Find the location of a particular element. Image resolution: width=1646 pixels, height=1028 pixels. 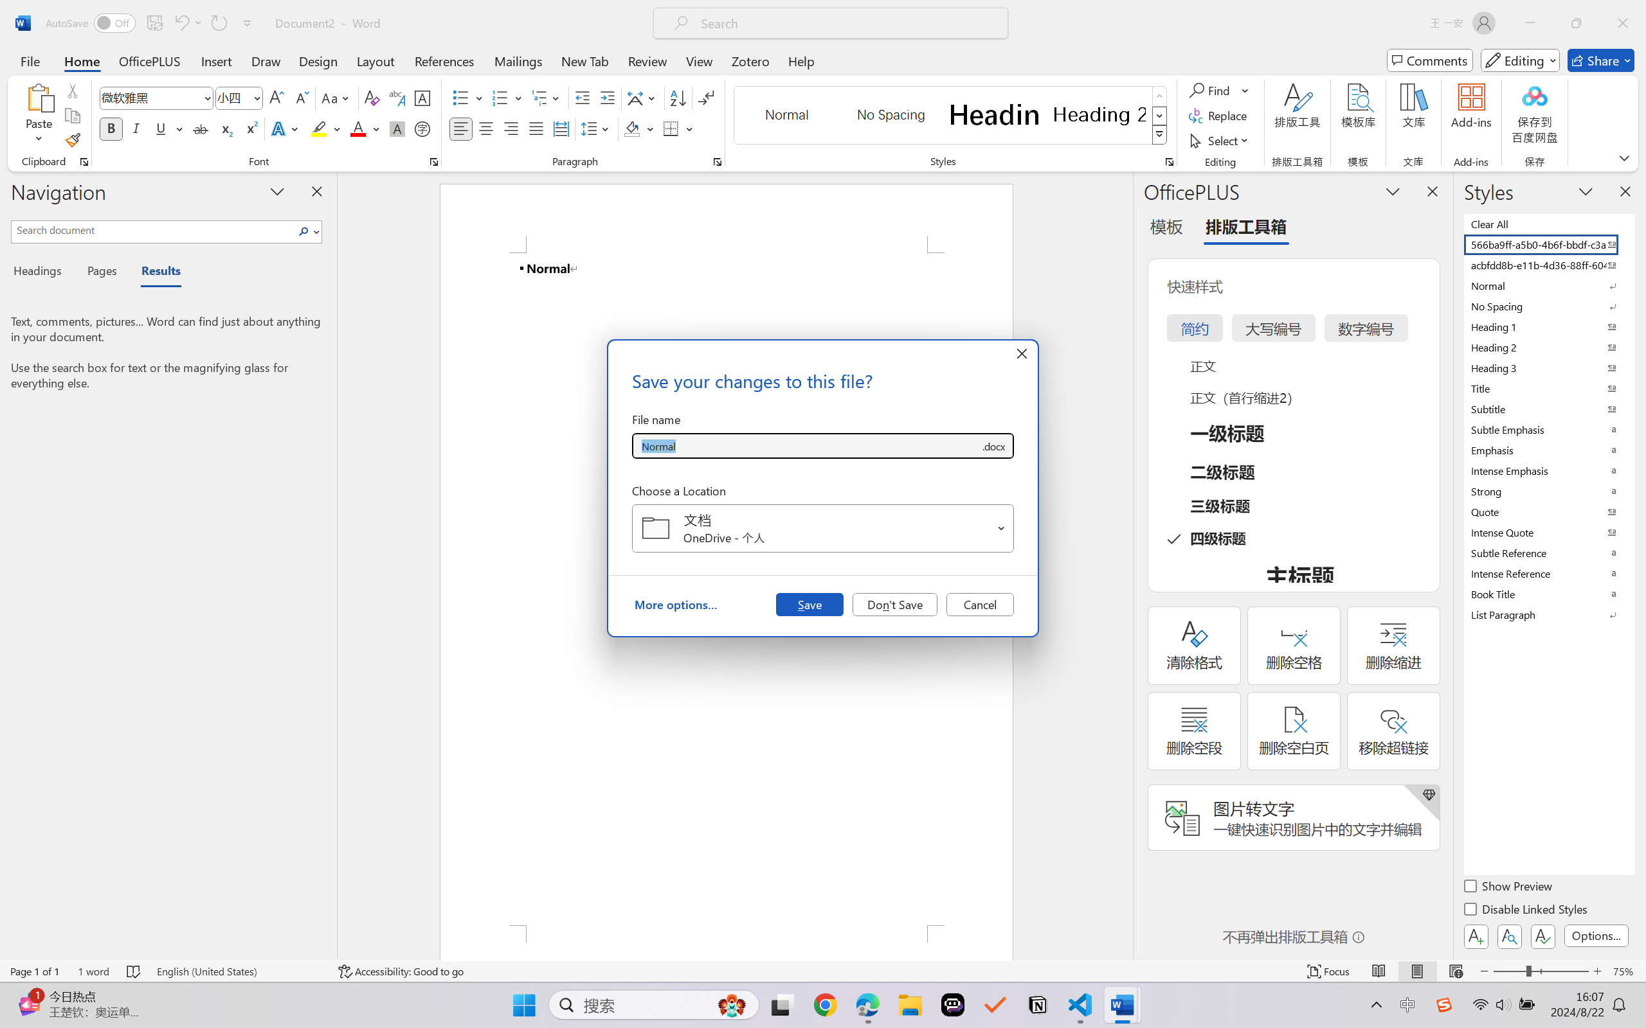

Zotero is located at coordinates (750, 60).